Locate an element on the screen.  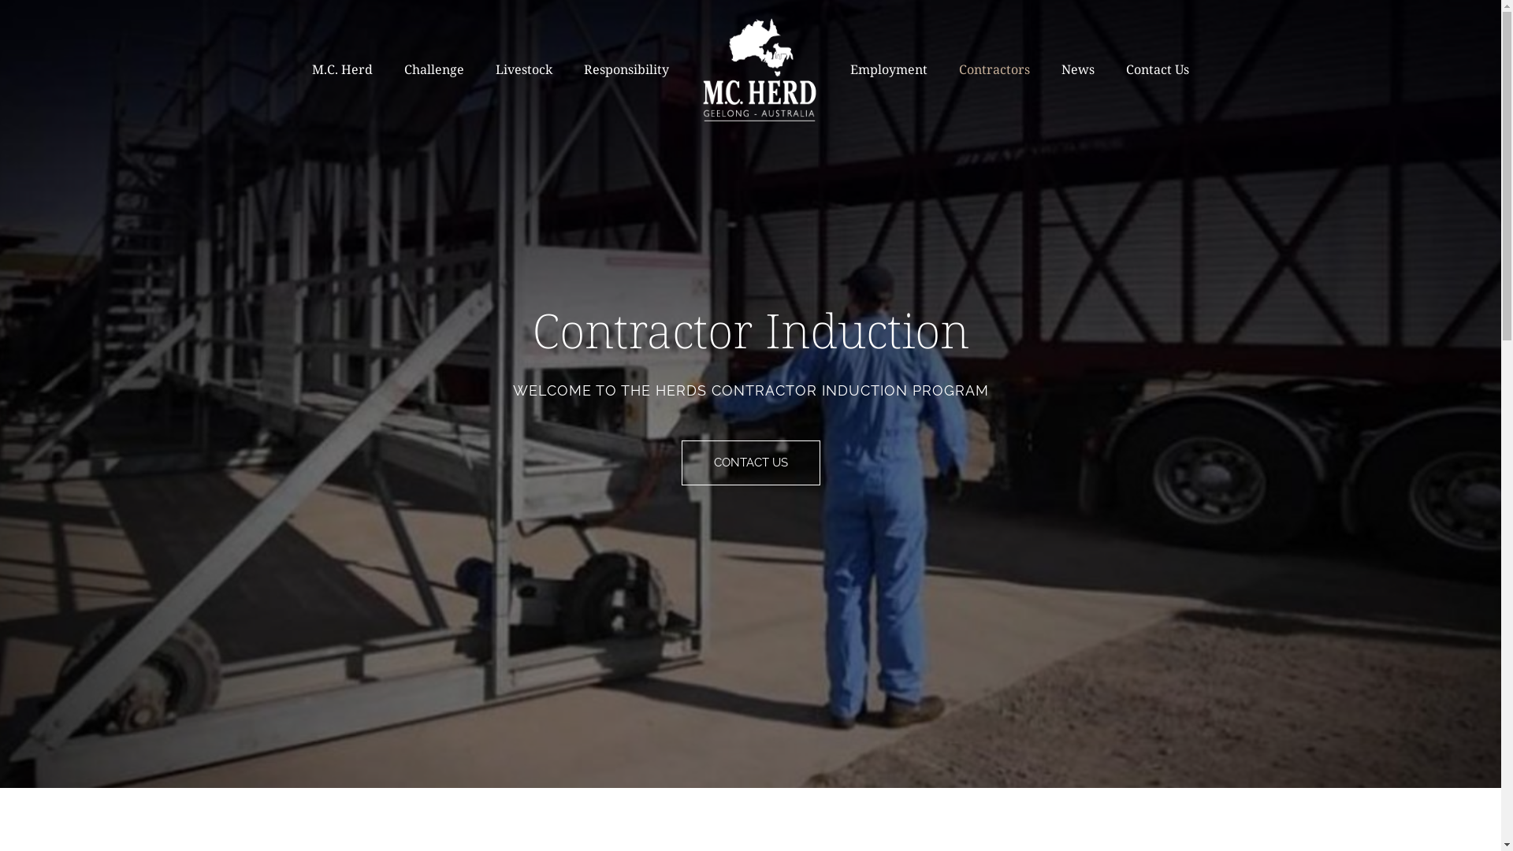
Responsibility is located at coordinates (626, 69).